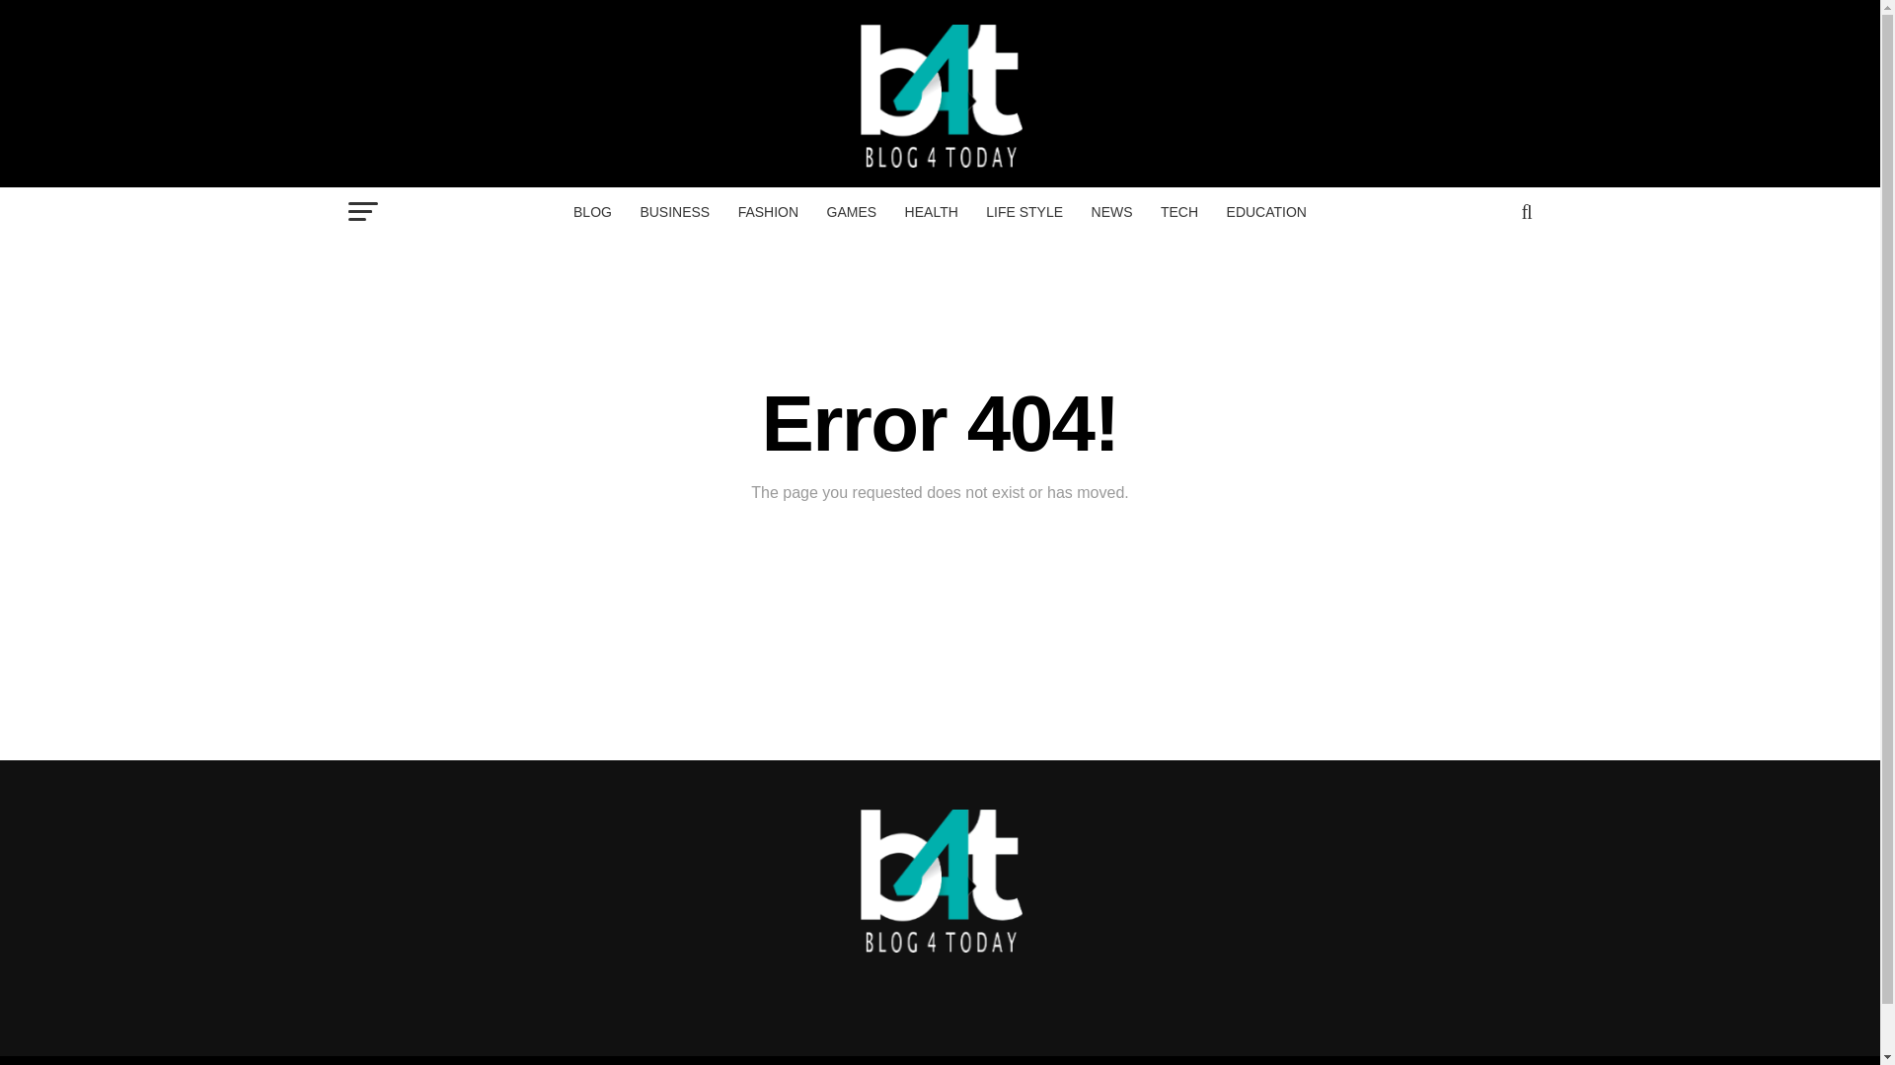  What do you see at coordinates (1178, 211) in the screenshot?
I see `TECH` at bounding box center [1178, 211].